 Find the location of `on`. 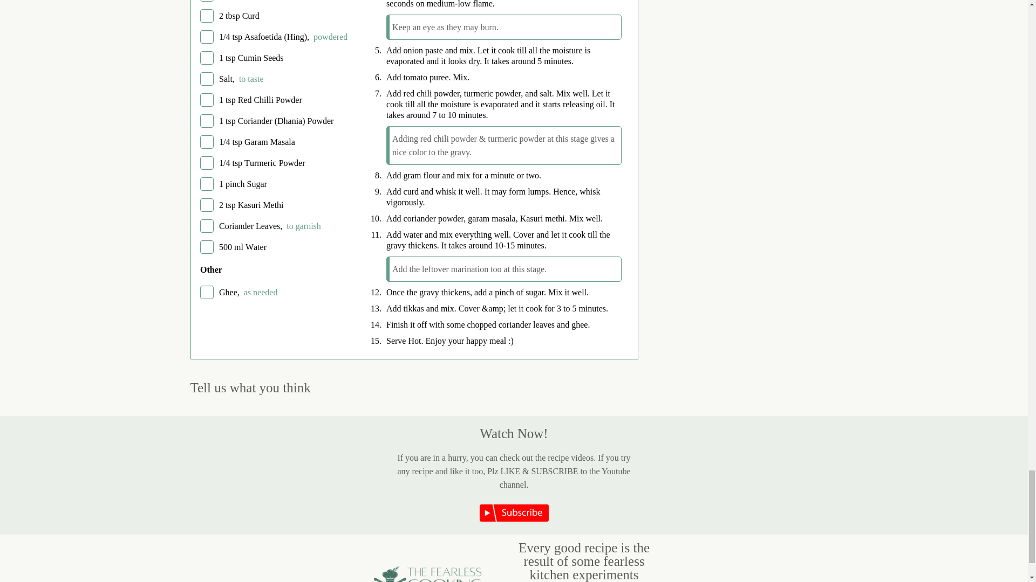

on is located at coordinates (206, 16).